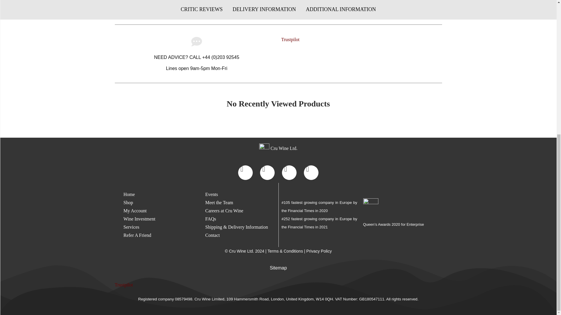 Image resolution: width=561 pixels, height=315 pixels. Describe the element at coordinates (197, 41) in the screenshot. I see `icon-message.png` at that location.